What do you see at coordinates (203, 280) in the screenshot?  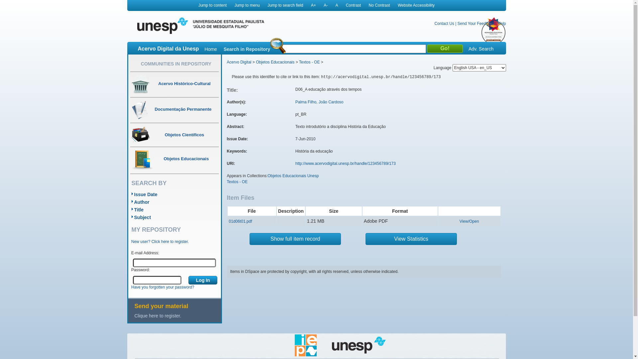 I see `Log In` at bounding box center [203, 280].